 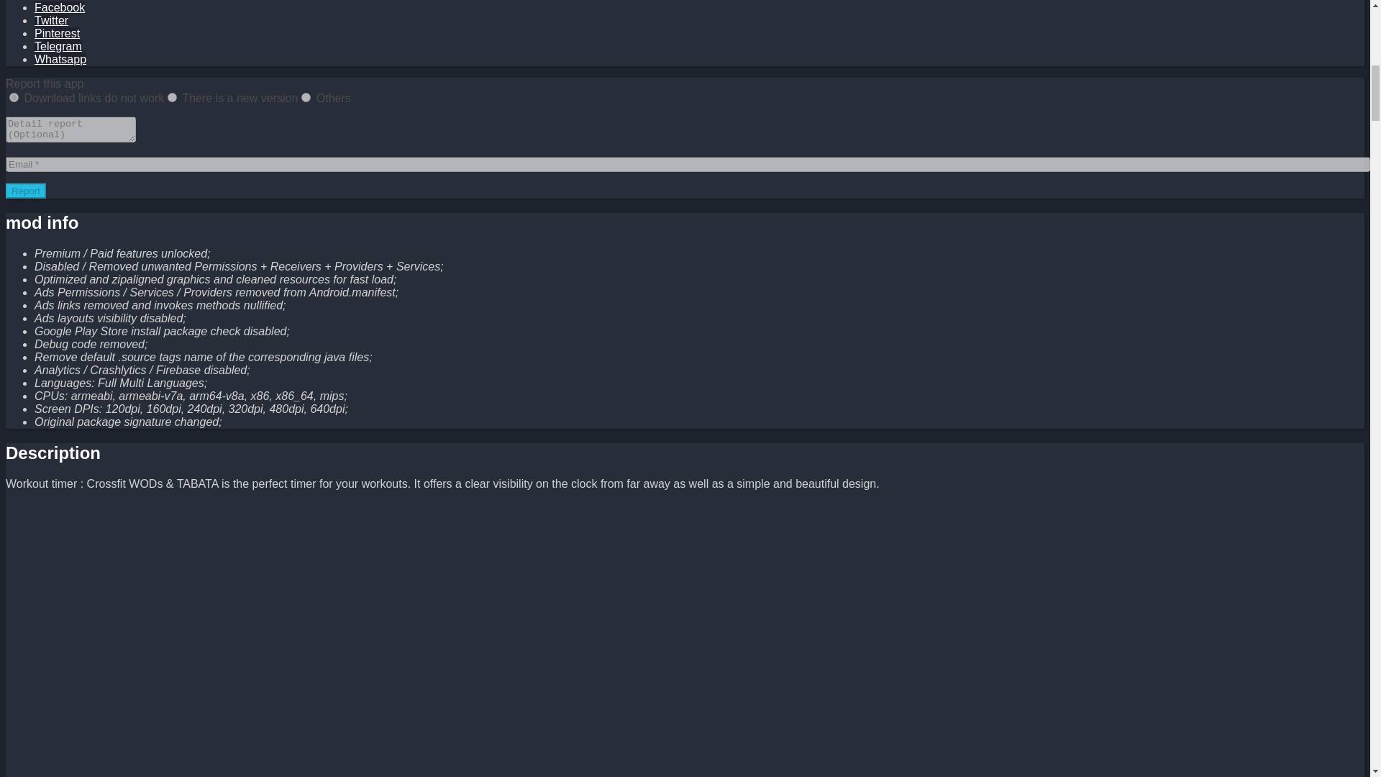 I want to click on Facebook, so click(x=59, y=7).